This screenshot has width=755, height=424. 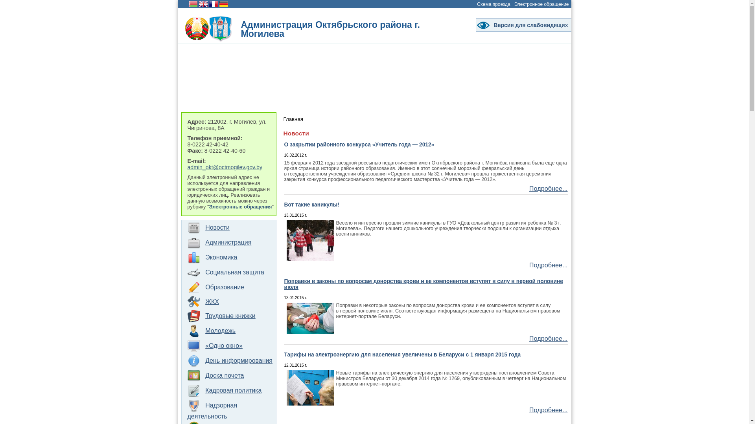 I want to click on admin_okt@octmogilev.gov.by, so click(x=225, y=167).